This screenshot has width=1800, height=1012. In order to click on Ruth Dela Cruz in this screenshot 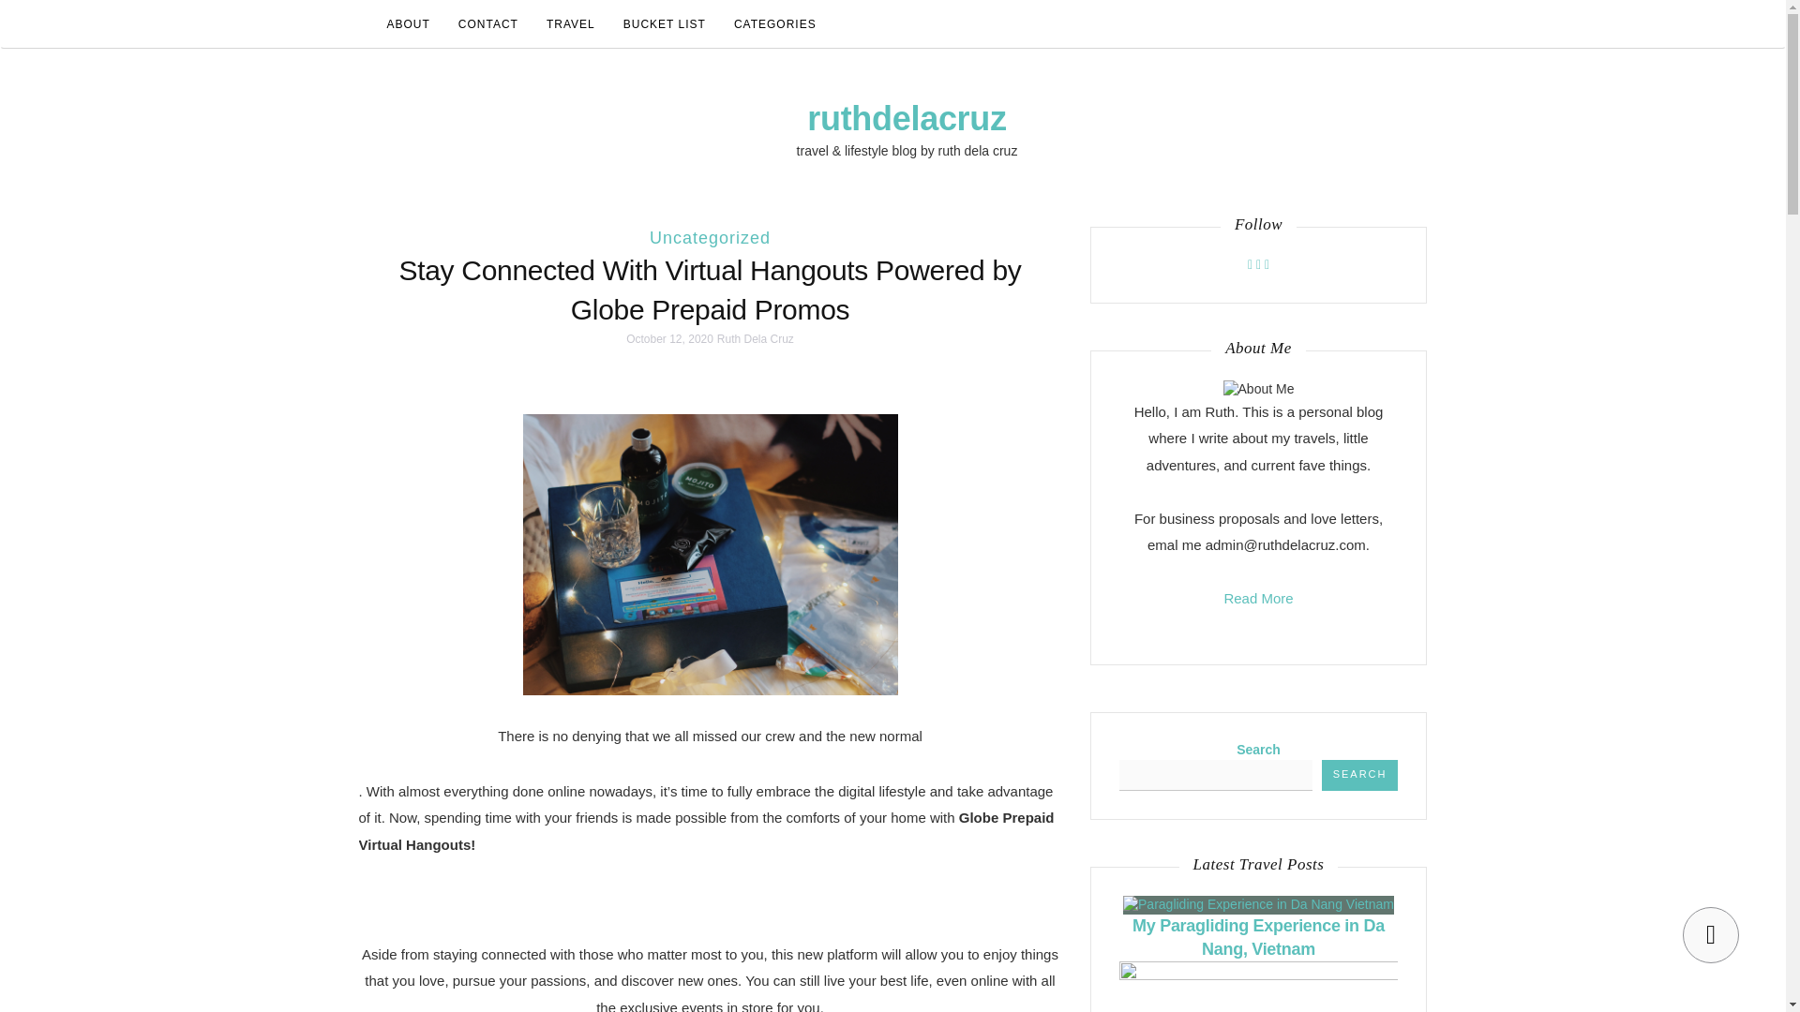, I will do `click(755, 339)`.